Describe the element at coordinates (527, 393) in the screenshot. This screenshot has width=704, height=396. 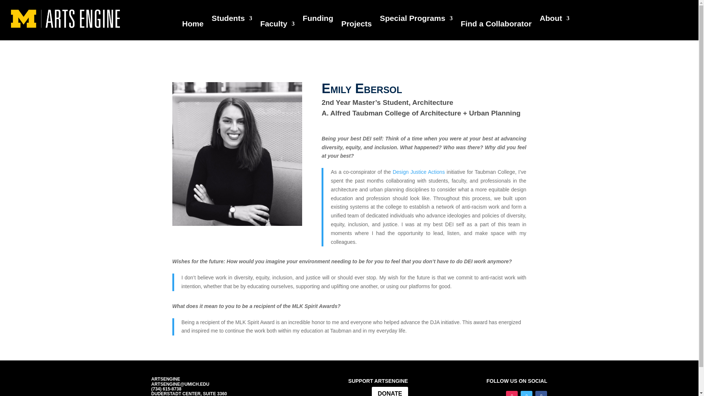
I see `Follow on Vimeo` at that location.